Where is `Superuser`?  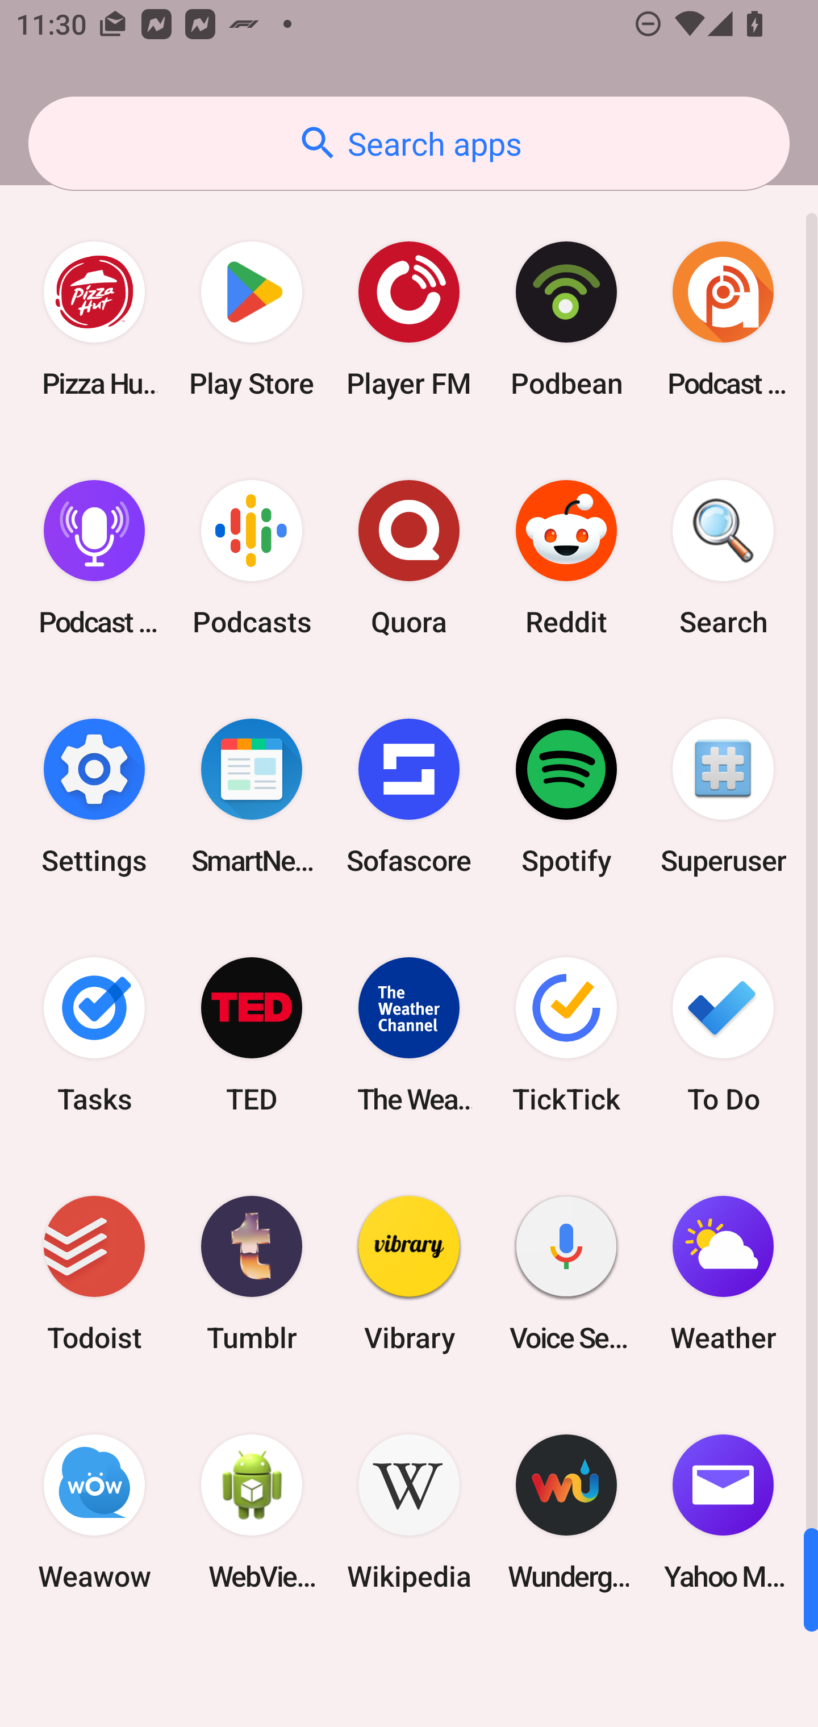 Superuser is located at coordinates (723, 796).